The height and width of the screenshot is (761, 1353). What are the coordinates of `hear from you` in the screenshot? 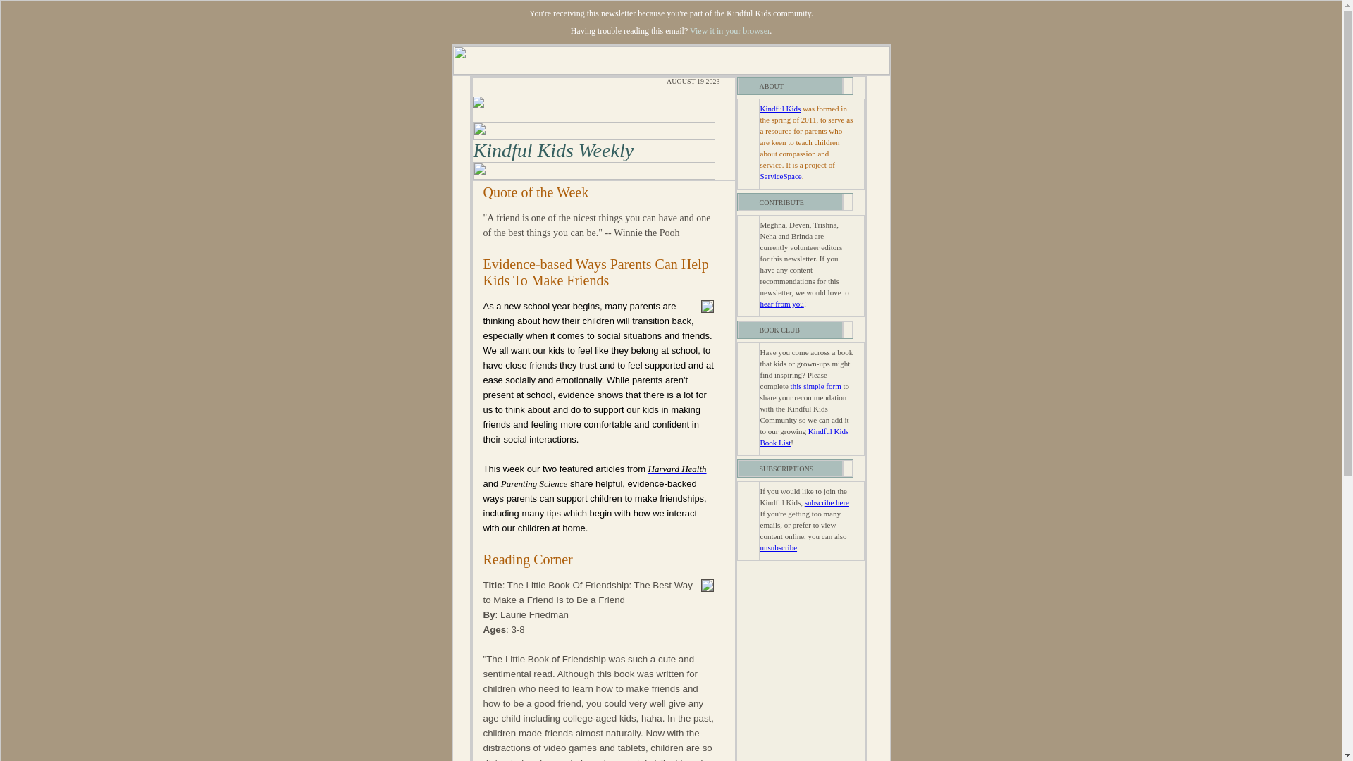 It's located at (781, 304).